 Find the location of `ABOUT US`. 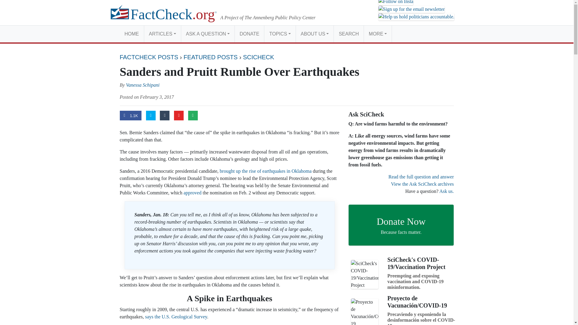

ABOUT US is located at coordinates (315, 34).